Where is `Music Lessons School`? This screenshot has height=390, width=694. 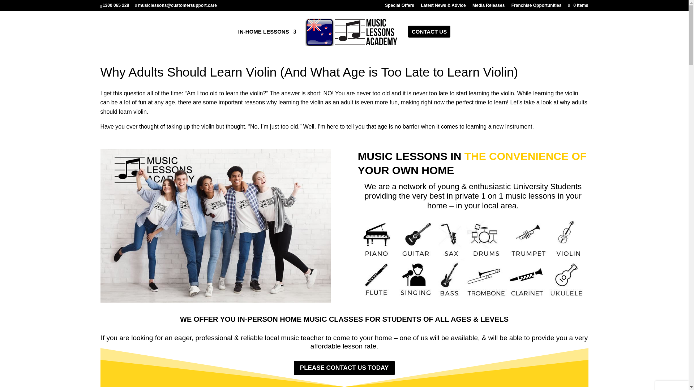
Music Lessons School is located at coordinates (267, 39).